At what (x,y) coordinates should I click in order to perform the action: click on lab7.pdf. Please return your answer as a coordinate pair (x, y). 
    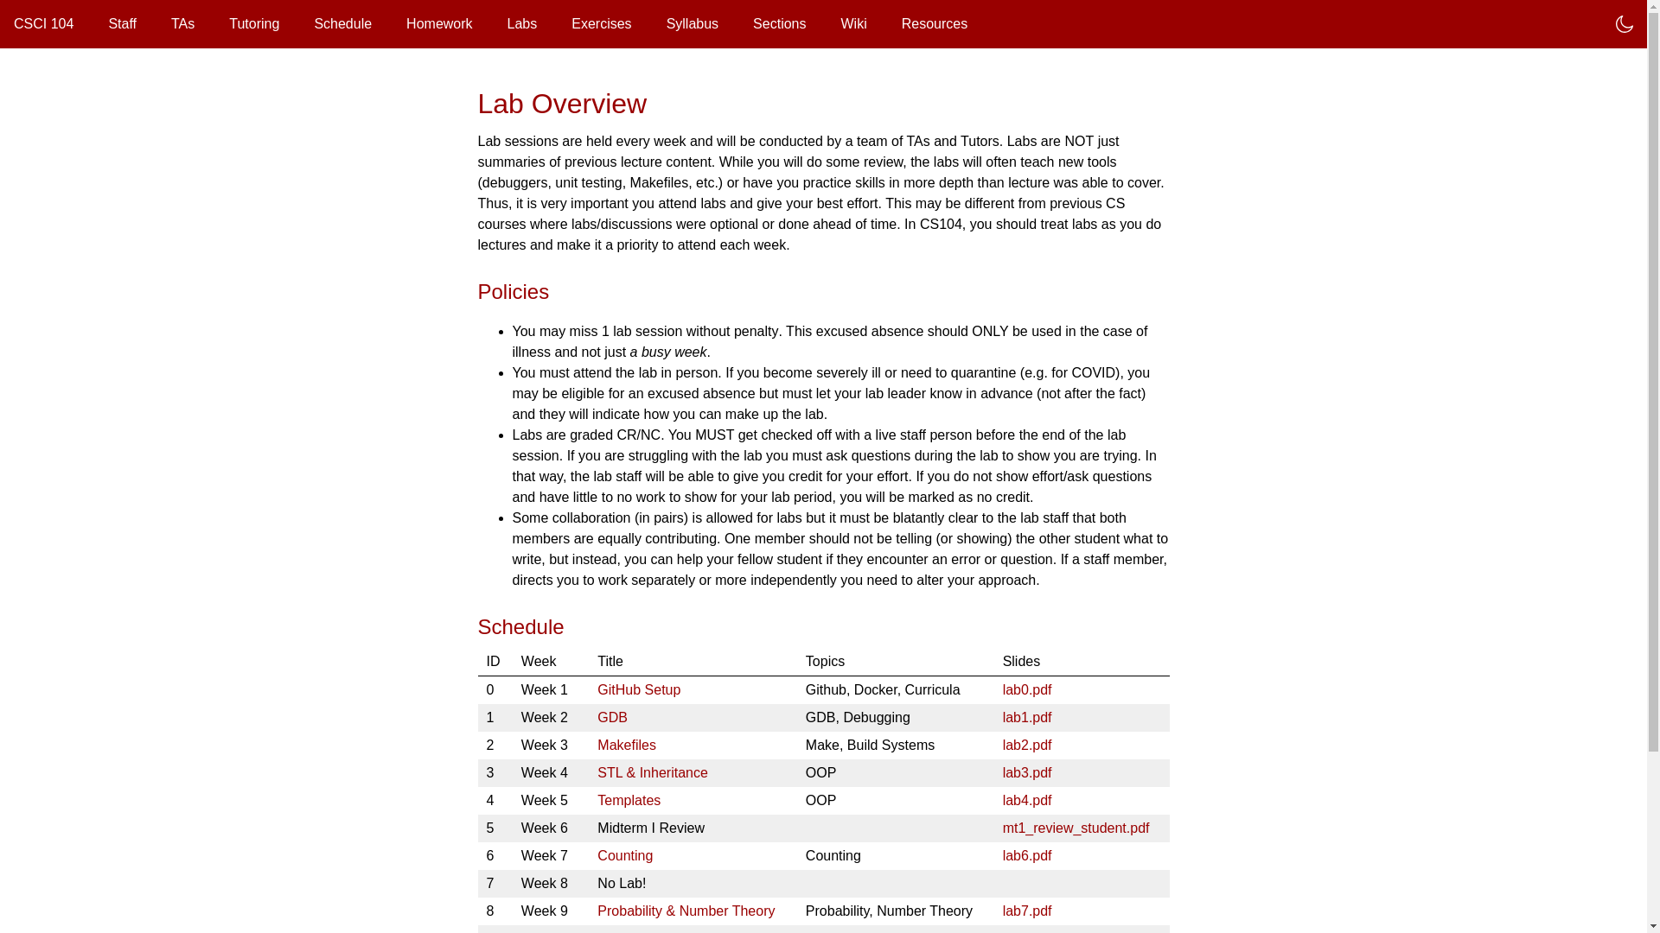
    Looking at the image, I should click on (1027, 911).